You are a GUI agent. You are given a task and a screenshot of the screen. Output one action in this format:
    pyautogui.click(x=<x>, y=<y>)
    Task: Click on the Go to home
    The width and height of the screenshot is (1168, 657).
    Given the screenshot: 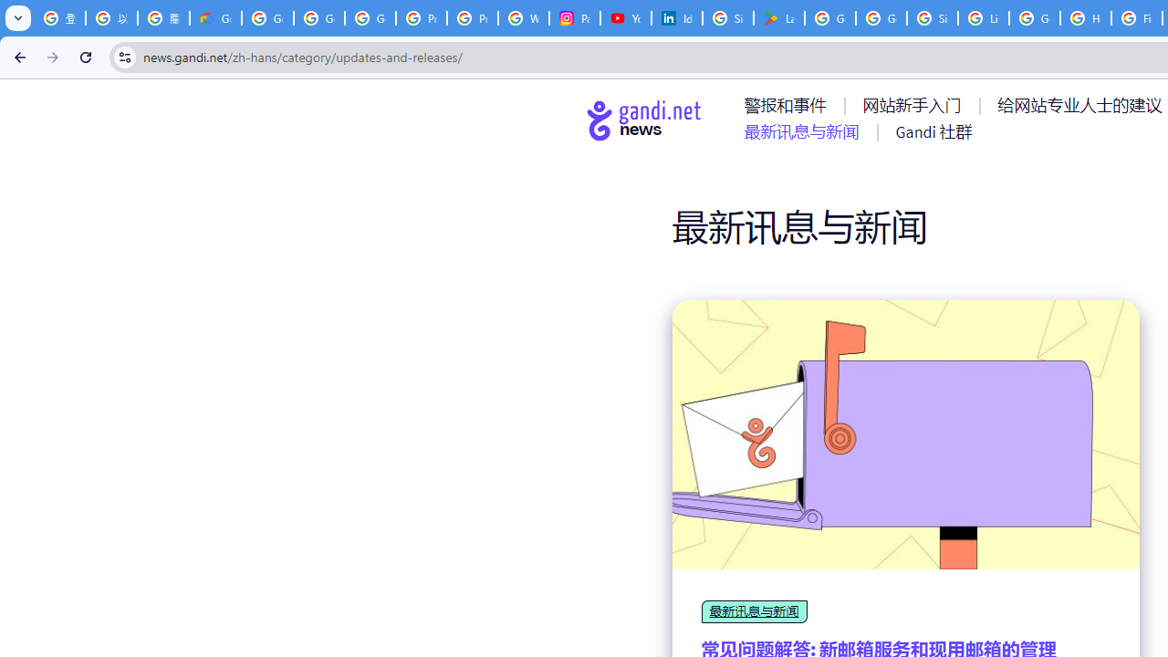 What is the action you would take?
    pyautogui.click(x=644, y=120)
    